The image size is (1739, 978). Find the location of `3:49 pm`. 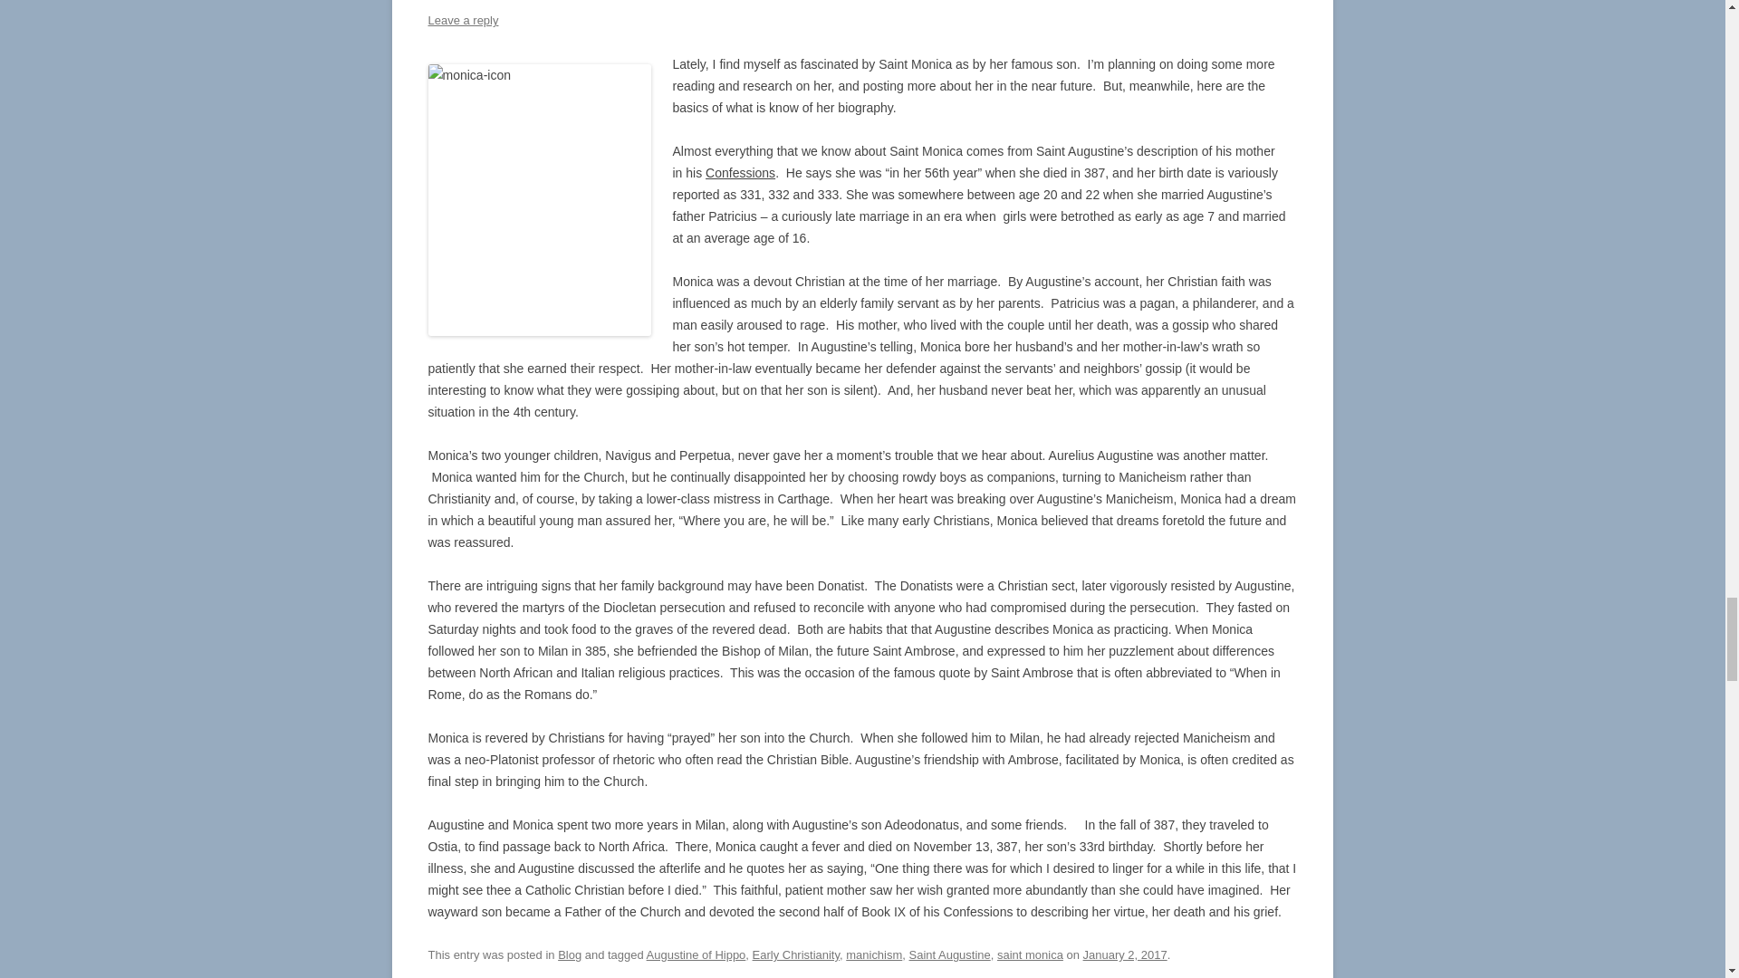

3:49 pm is located at coordinates (1125, 954).